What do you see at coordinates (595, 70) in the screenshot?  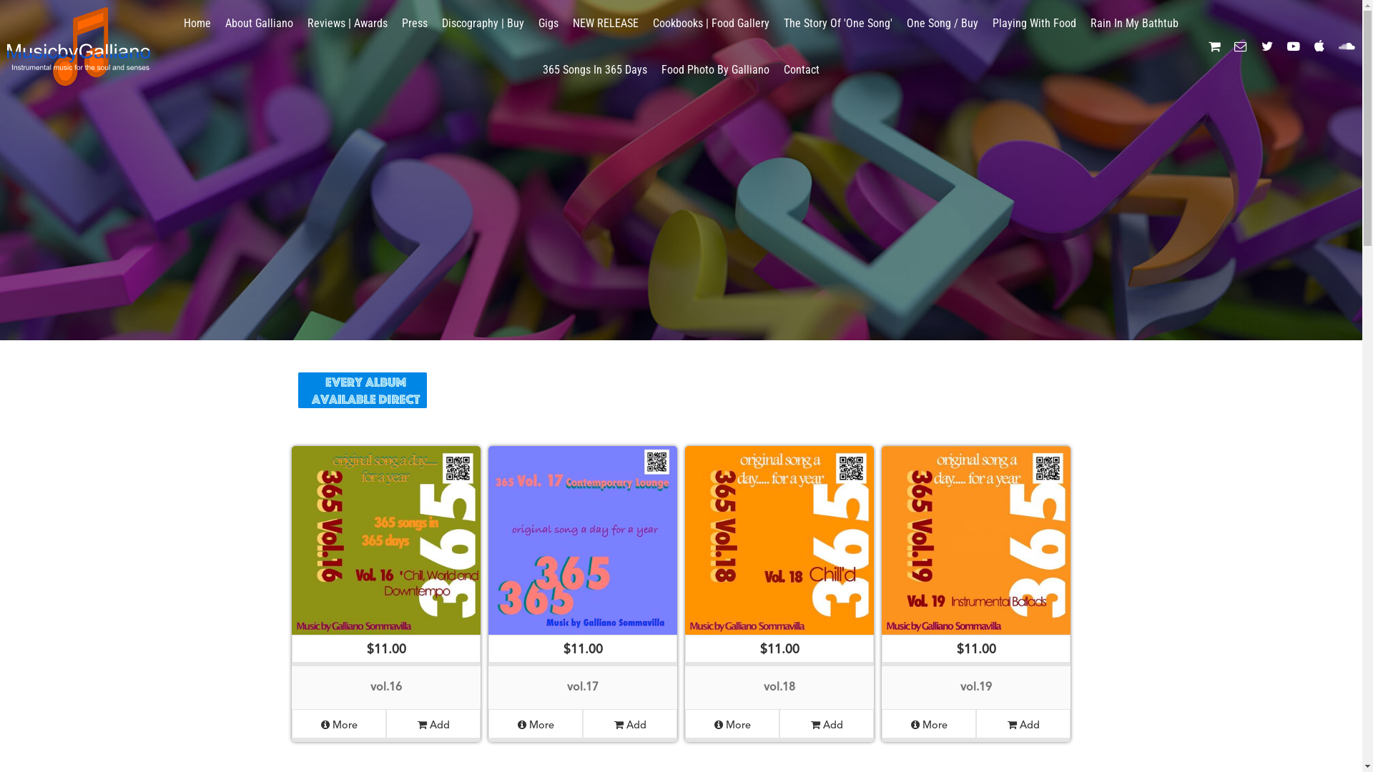 I see `365 Songs In 365 Days` at bounding box center [595, 70].